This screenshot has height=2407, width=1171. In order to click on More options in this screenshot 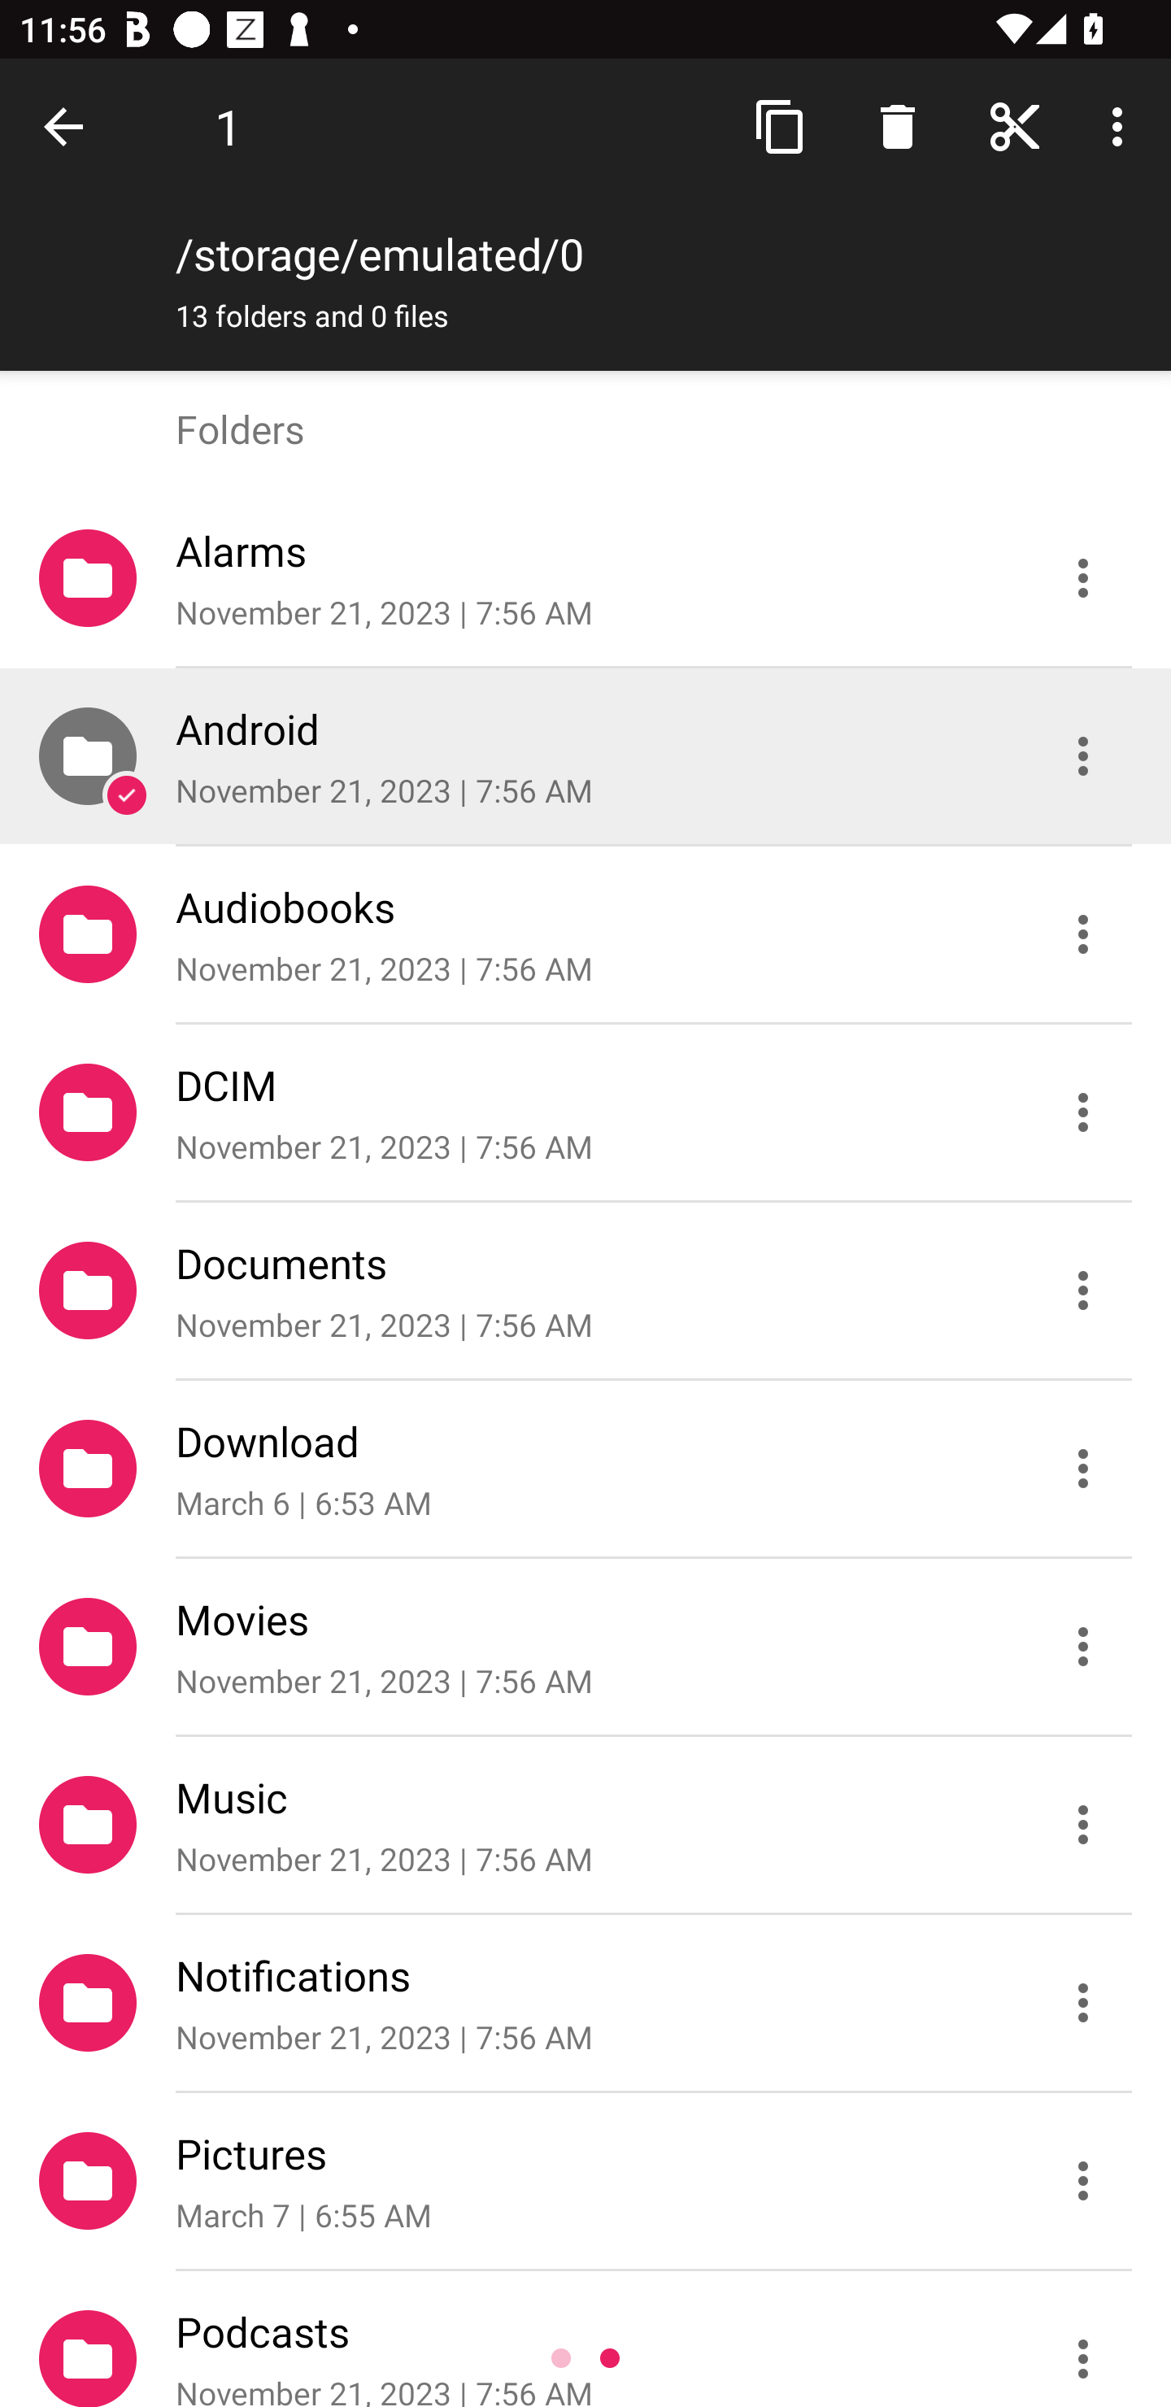, I will do `click(1122, 125)`.